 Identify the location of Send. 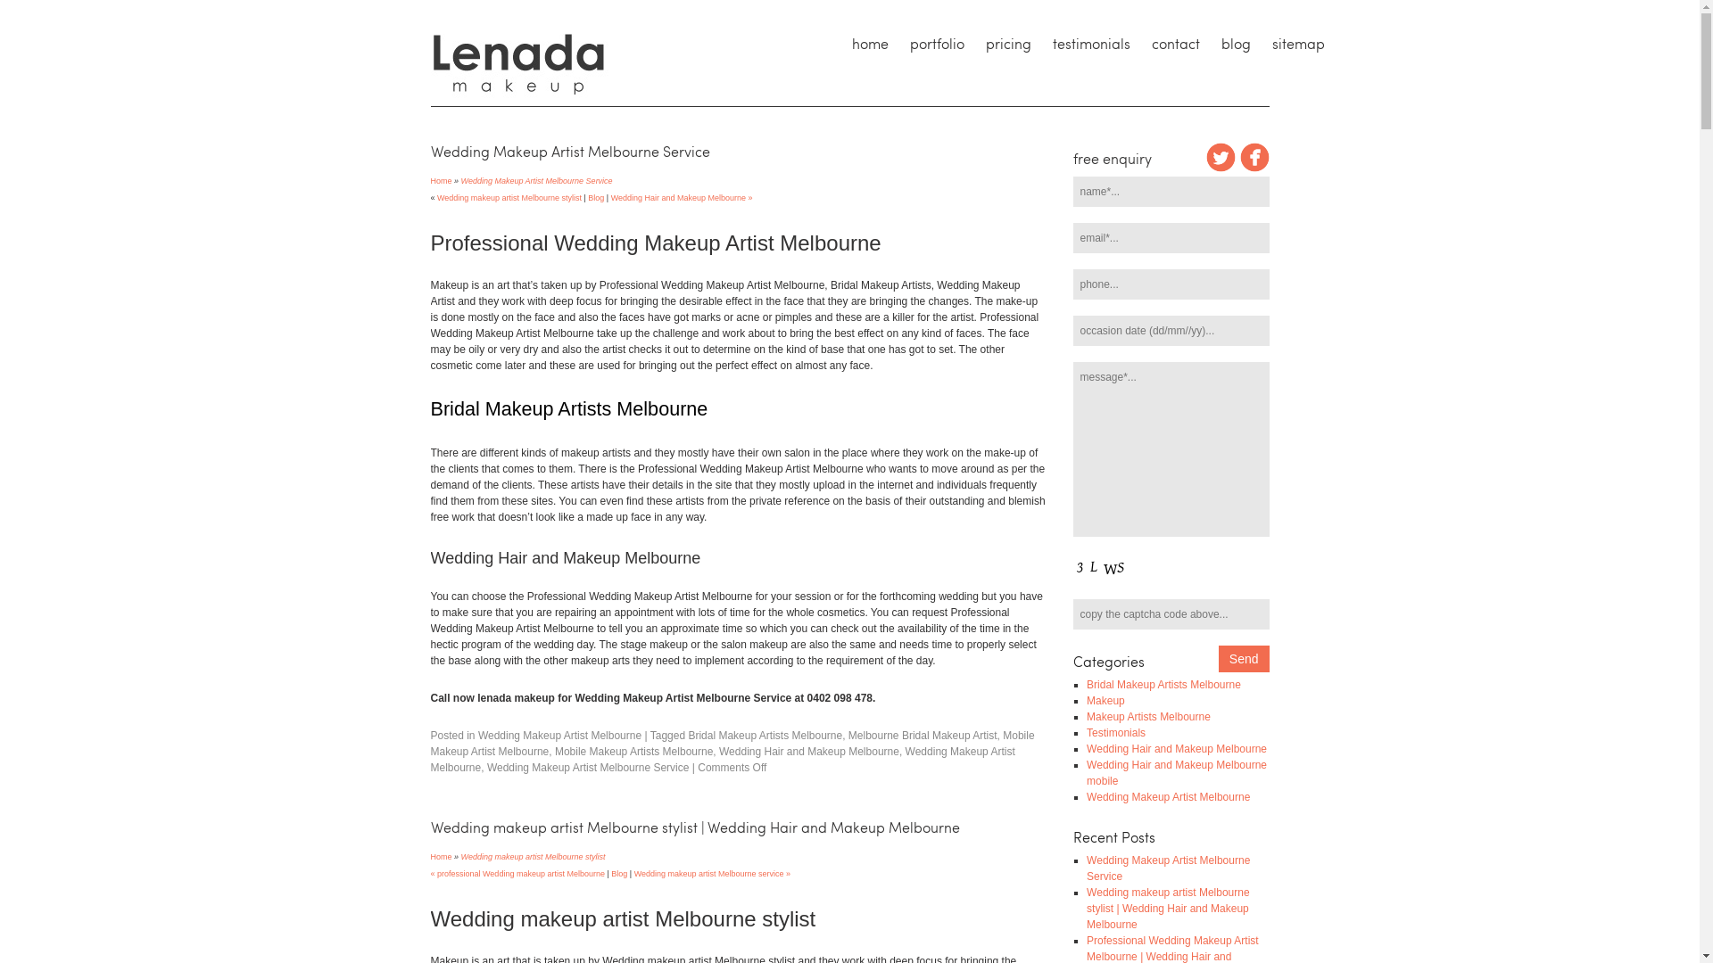
(1244, 659).